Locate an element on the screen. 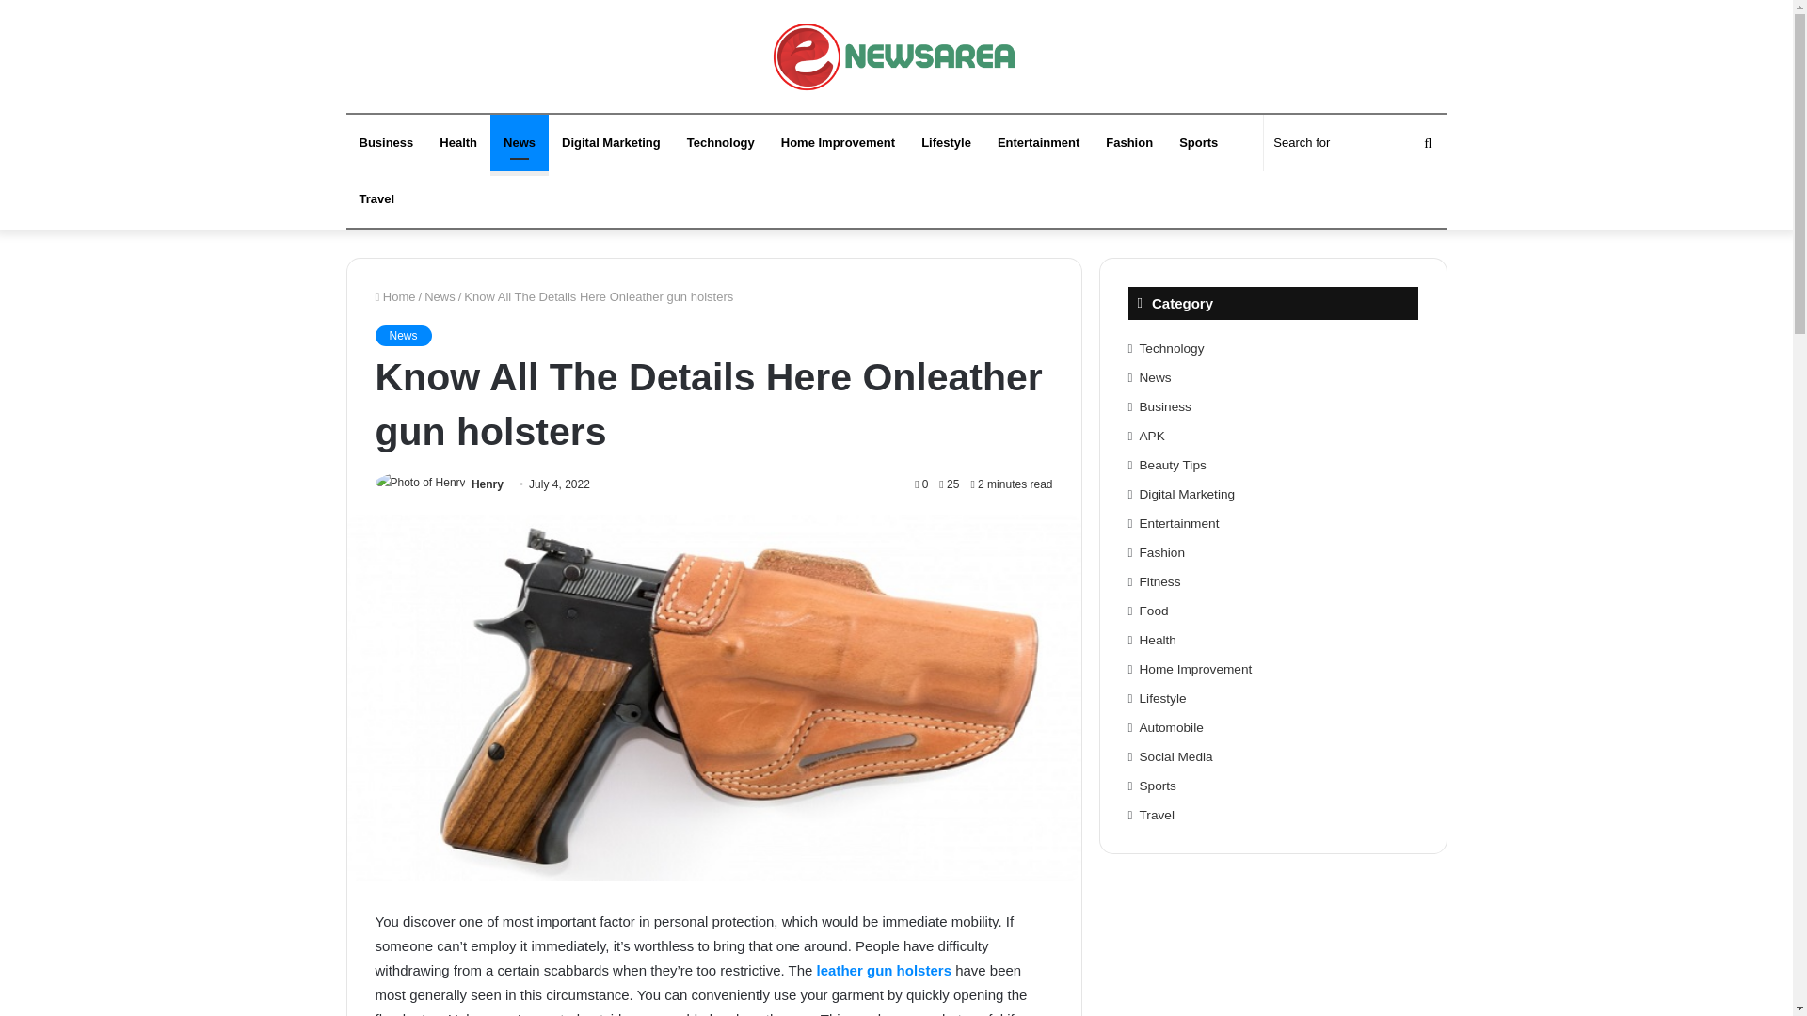 Image resolution: width=1807 pixels, height=1016 pixels. Search for is located at coordinates (1428, 143).